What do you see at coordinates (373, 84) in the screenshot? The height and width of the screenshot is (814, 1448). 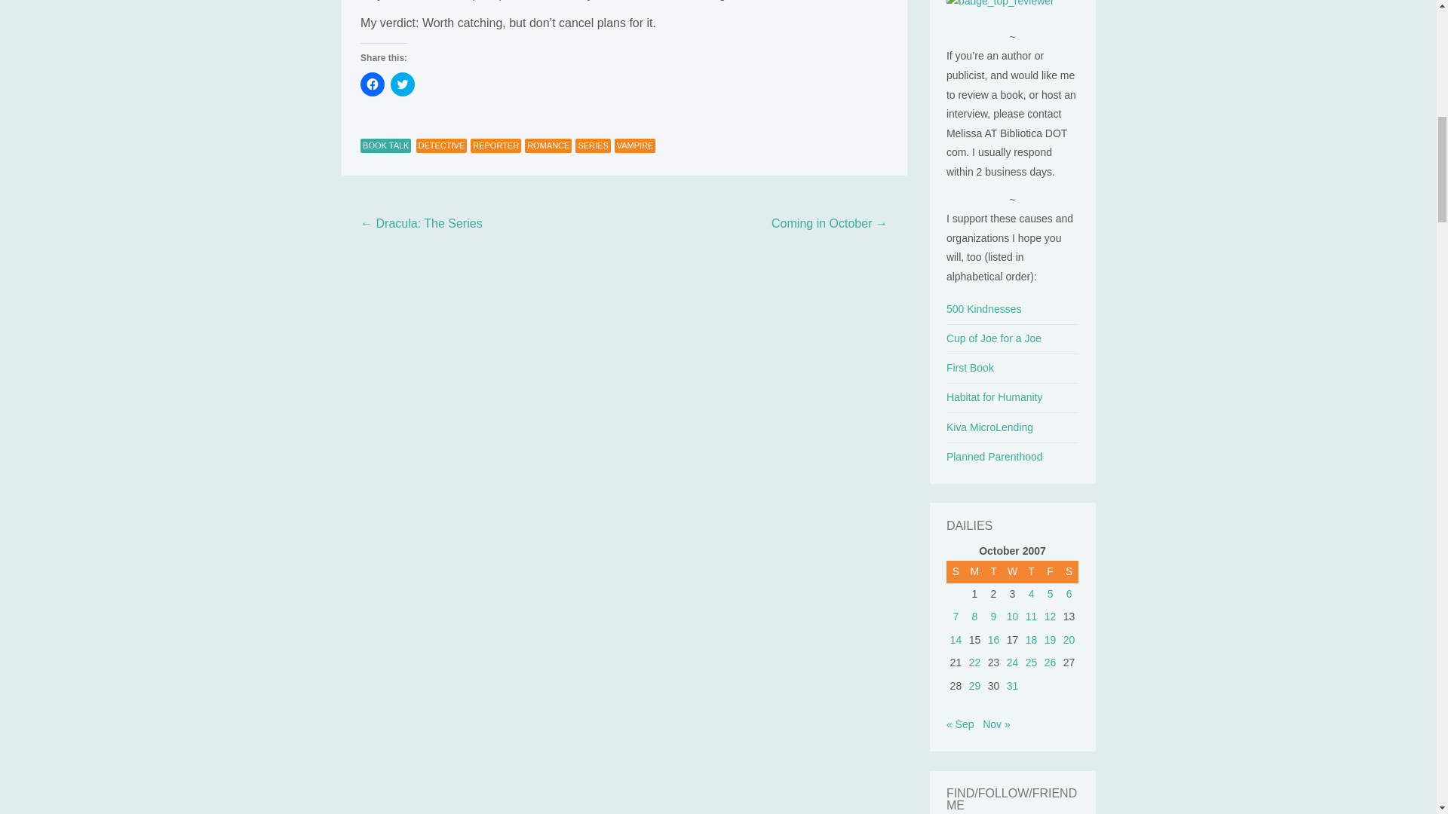 I see `Click to share on Facebook` at bounding box center [373, 84].